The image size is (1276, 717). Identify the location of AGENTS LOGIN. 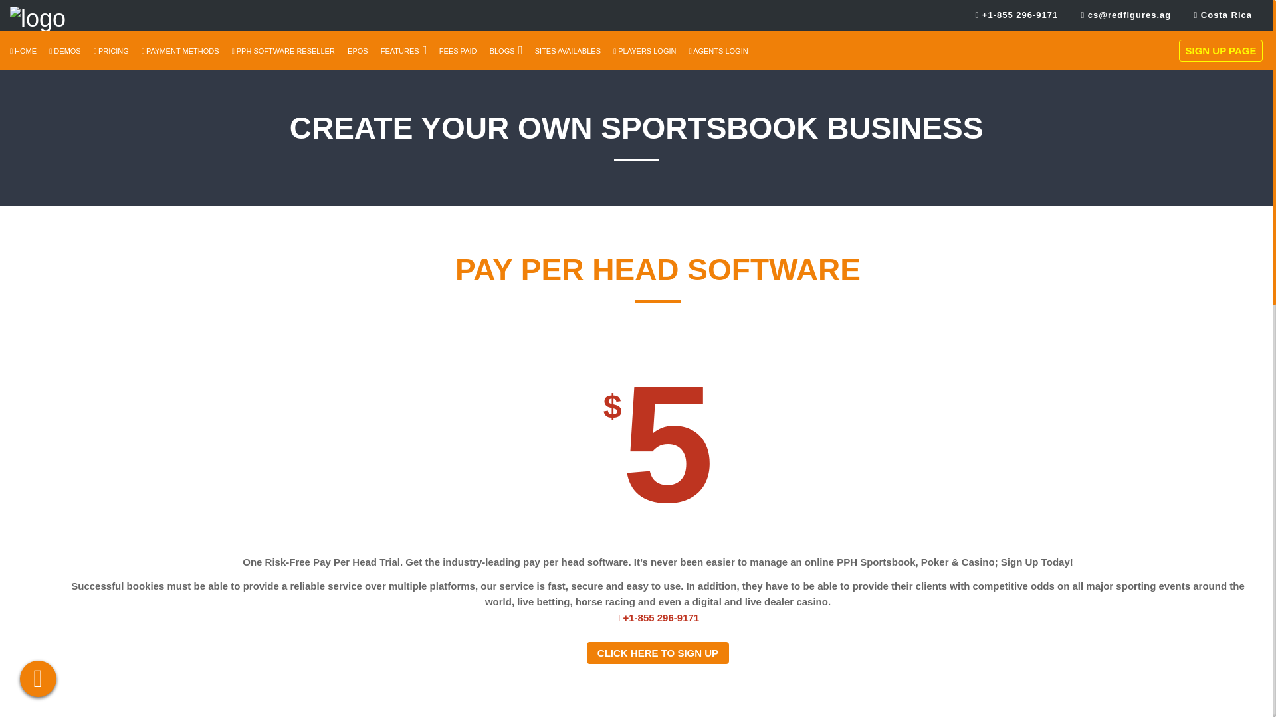
(718, 51).